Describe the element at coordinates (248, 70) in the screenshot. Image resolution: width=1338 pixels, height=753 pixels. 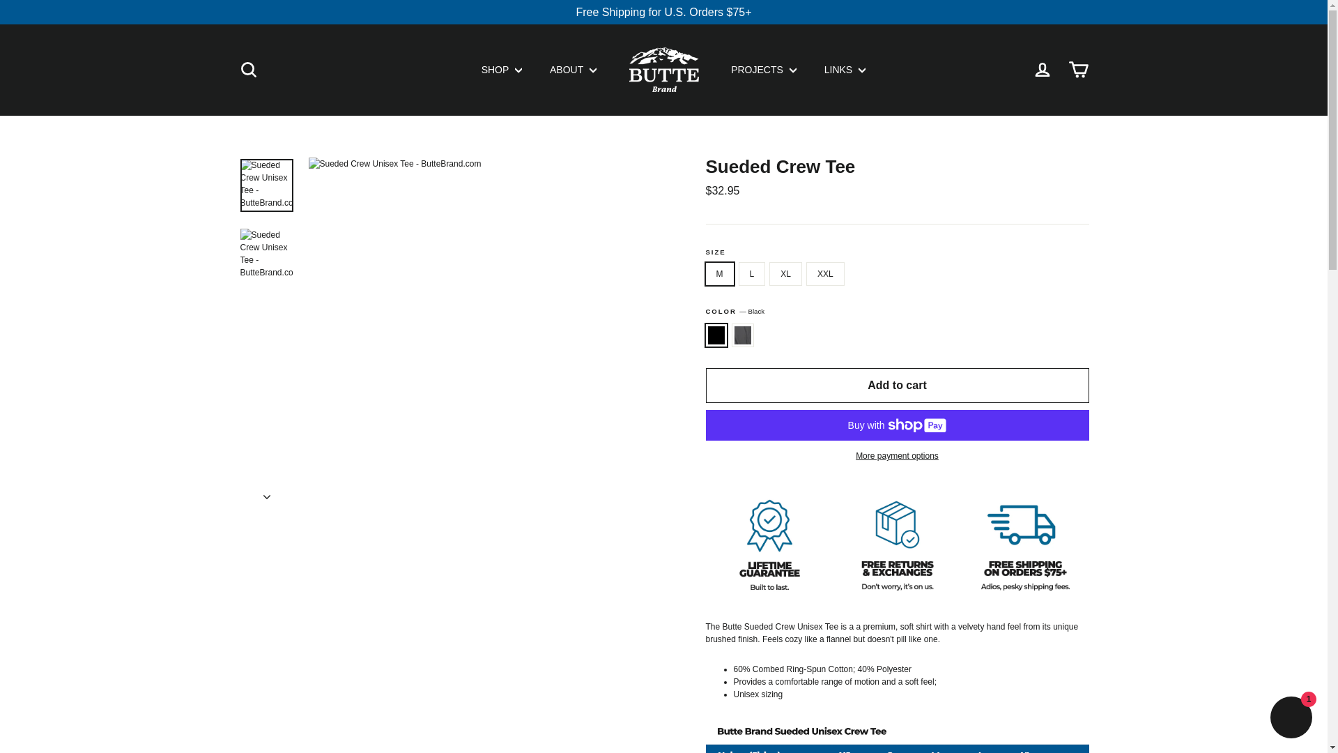
I see `Search` at that location.